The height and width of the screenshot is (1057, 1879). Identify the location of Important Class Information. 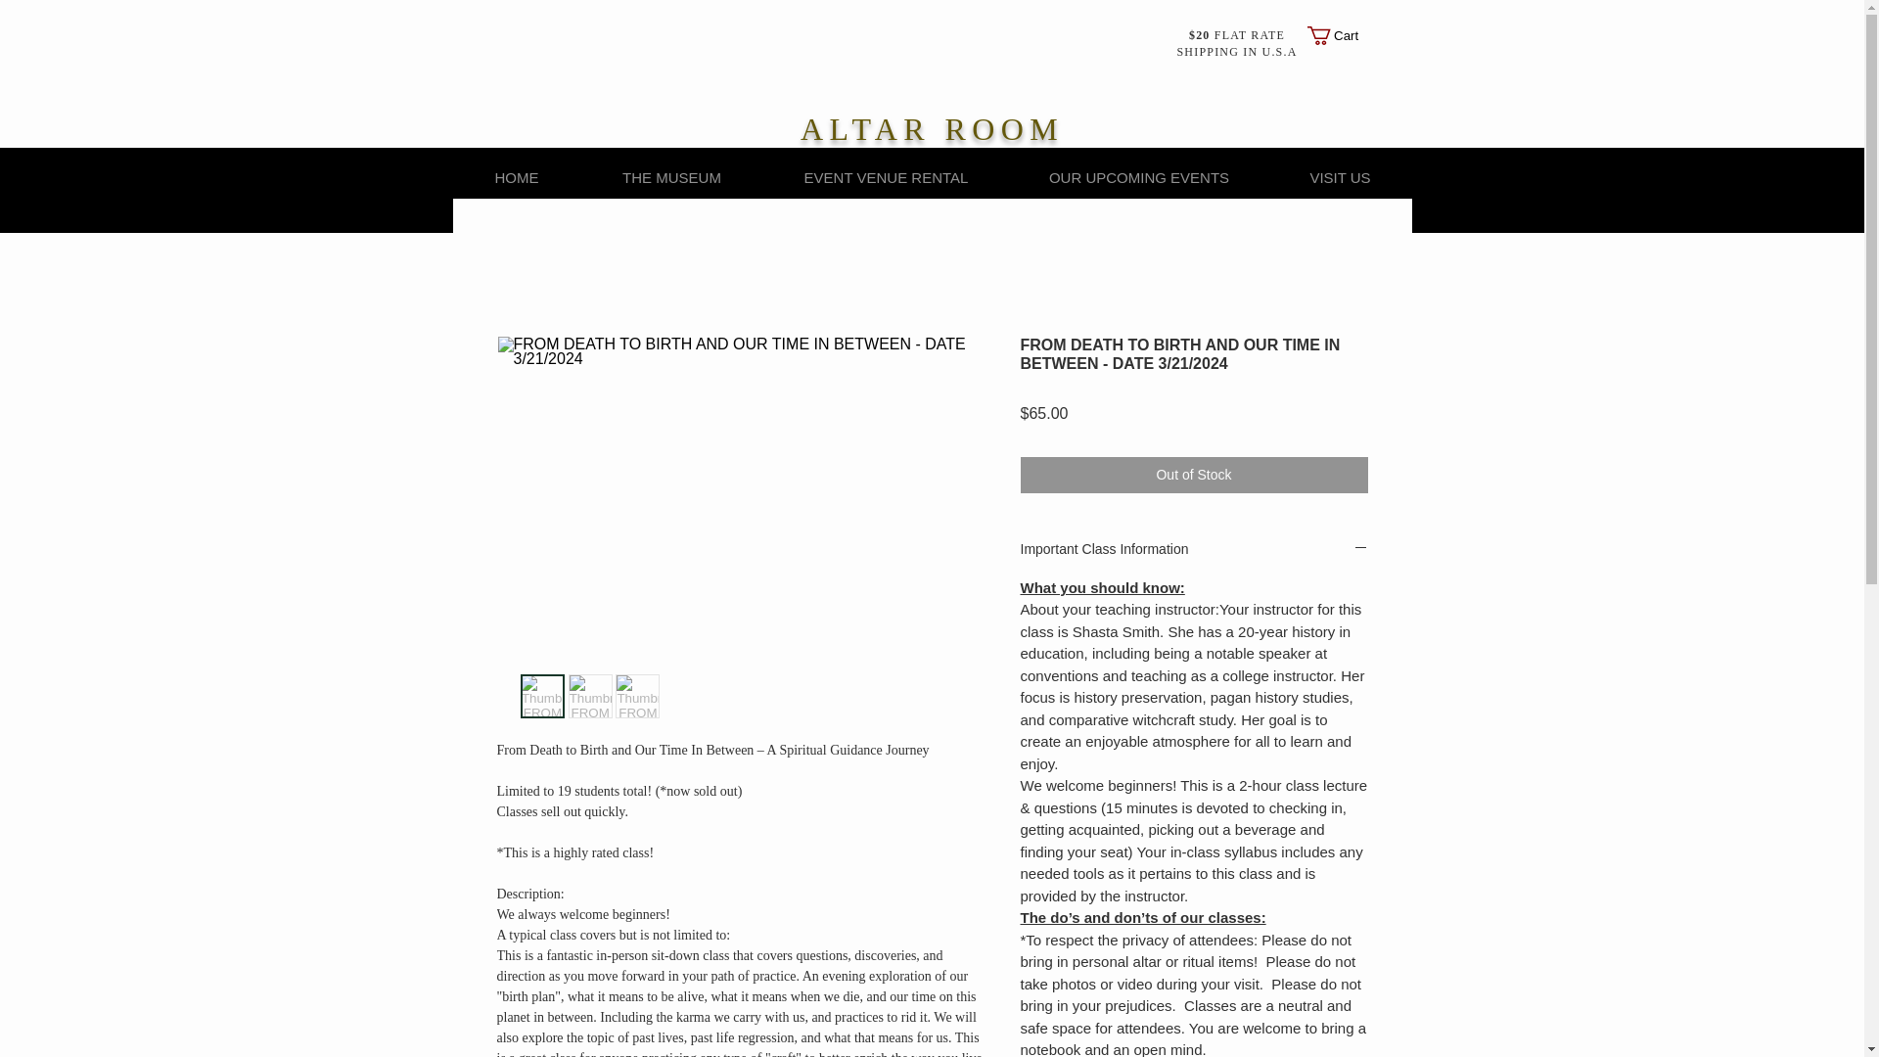
(1194, 550).